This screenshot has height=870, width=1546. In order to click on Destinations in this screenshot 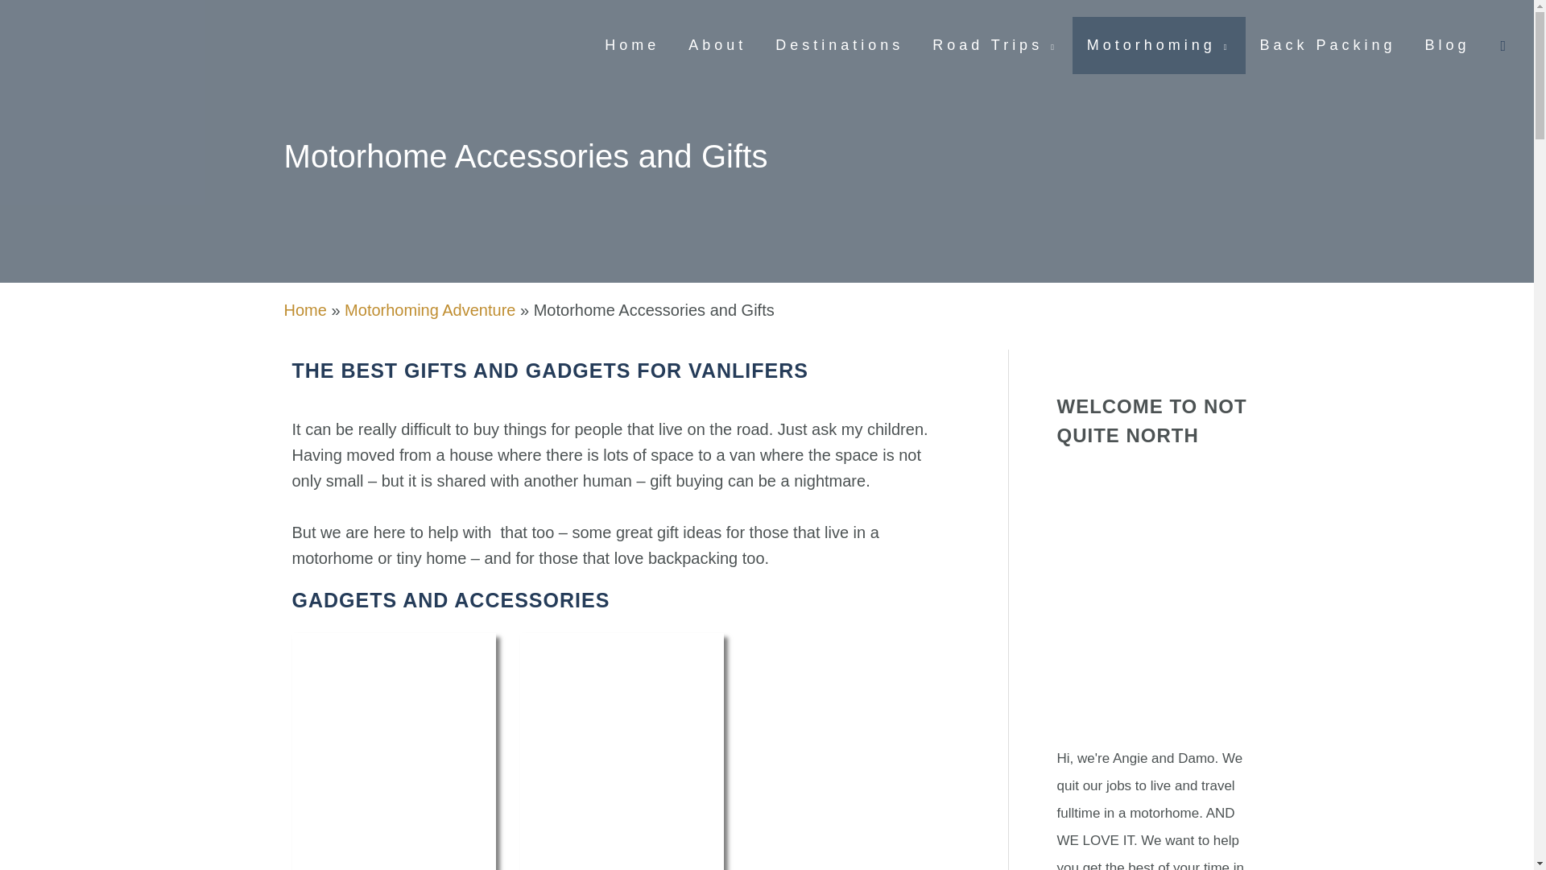, I will do `click(839, 45)`.